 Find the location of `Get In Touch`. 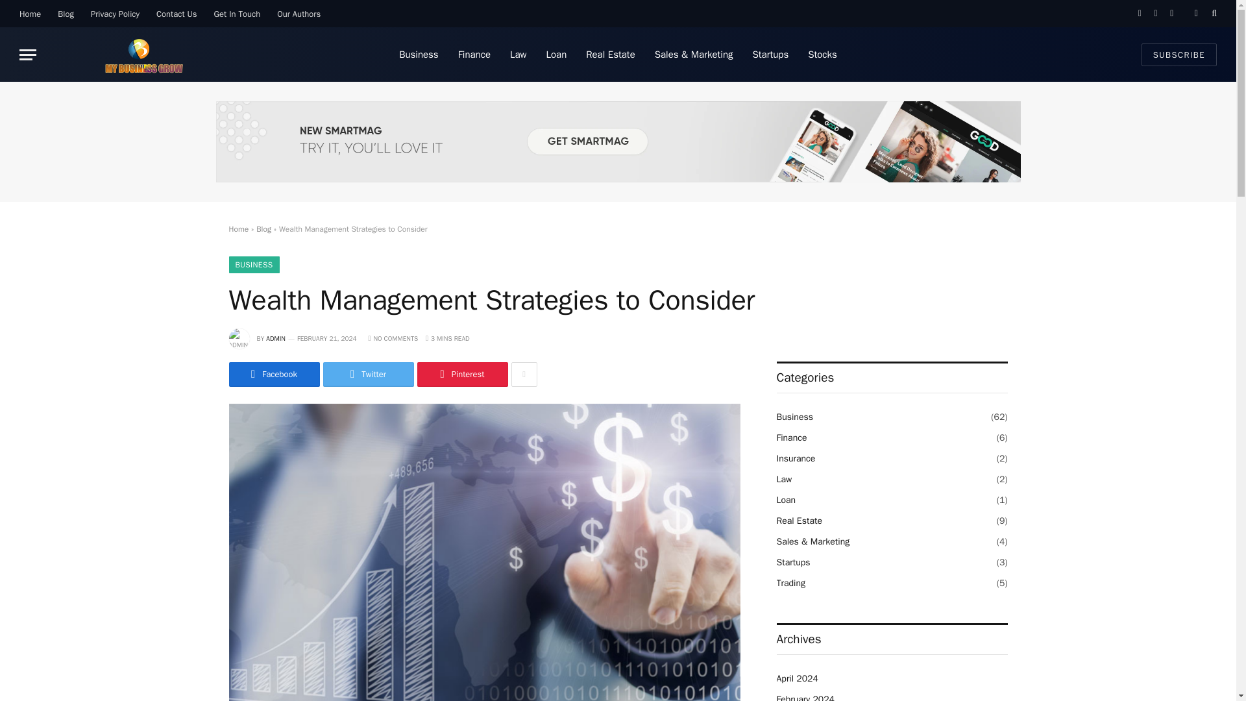

Get In Touch is located at coordinates (237, 14).